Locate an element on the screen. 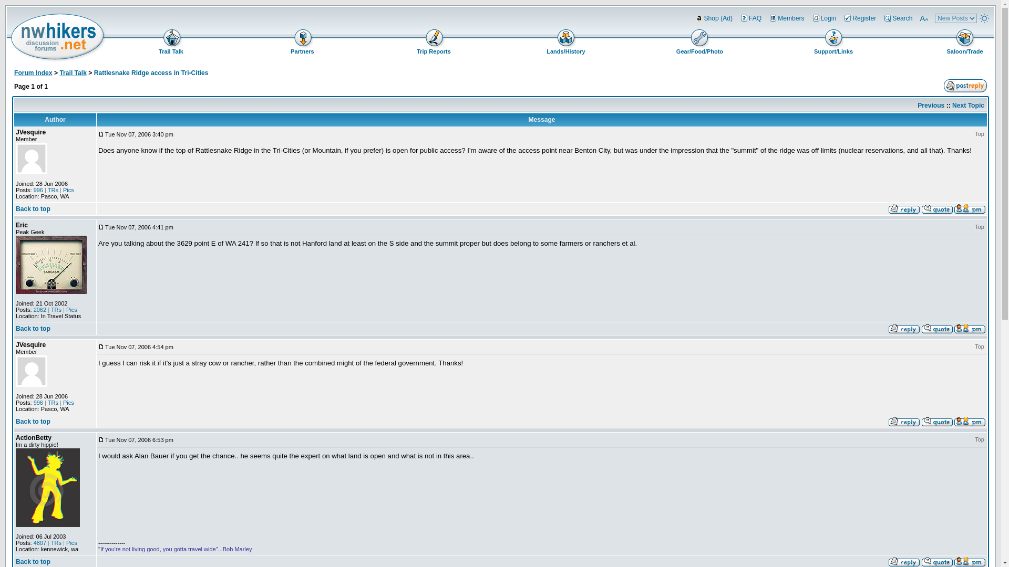 The width and height of the screenshot is (1009, 567). Post is located at coordinates (101, 227).